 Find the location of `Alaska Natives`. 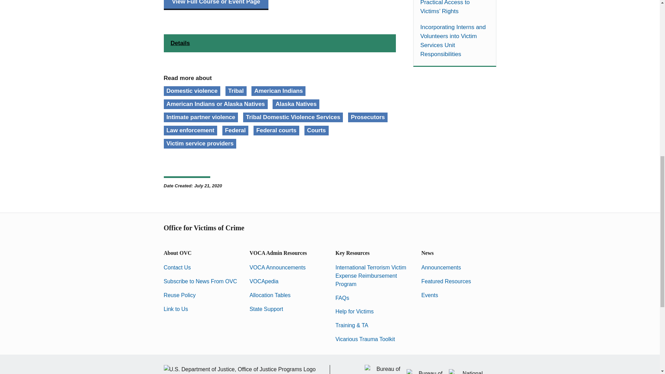

Alaska Natives is located at coordinates (296, 104).